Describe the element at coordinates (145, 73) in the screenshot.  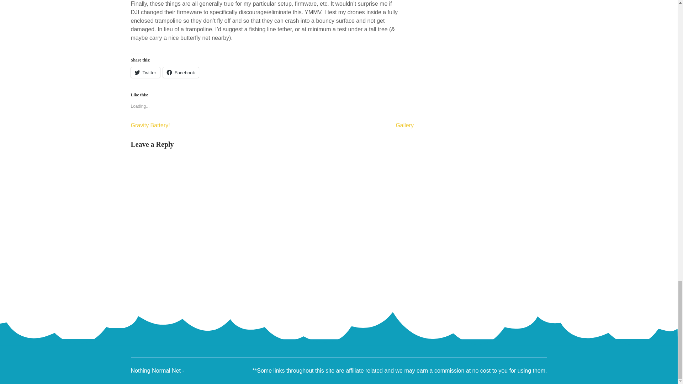
I see `Twitter` at that location.